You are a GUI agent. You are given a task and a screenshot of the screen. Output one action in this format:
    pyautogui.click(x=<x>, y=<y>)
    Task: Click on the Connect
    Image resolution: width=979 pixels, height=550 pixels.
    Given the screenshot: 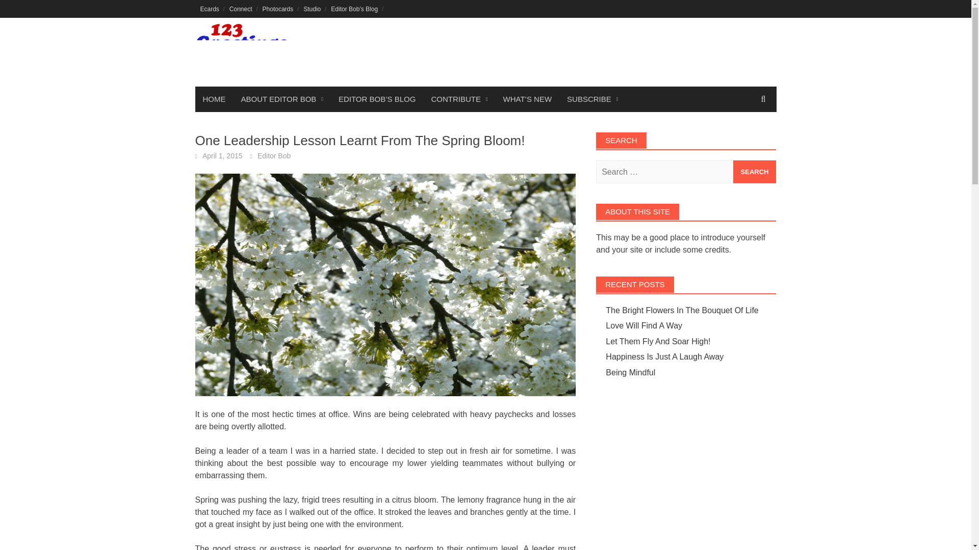 What is the action you would take?
    pyautogui.click(x=241, y=9)
    